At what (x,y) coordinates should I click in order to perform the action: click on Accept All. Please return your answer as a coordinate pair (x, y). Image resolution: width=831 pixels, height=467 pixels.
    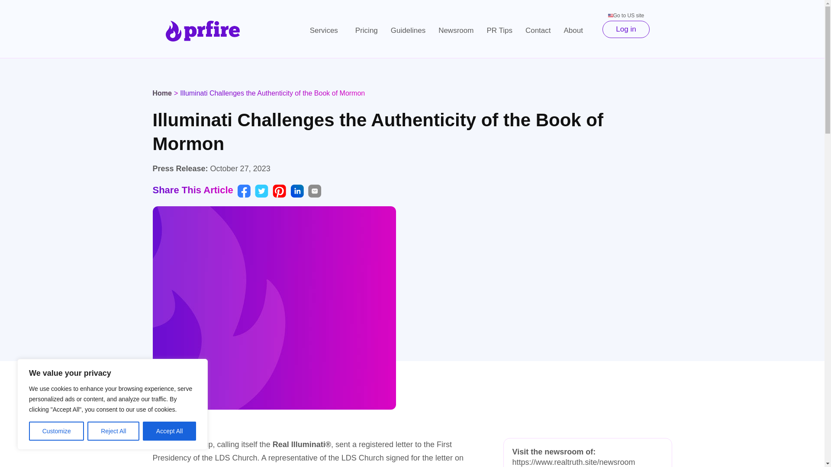
    Looking at the image, I should click on (170, 431).